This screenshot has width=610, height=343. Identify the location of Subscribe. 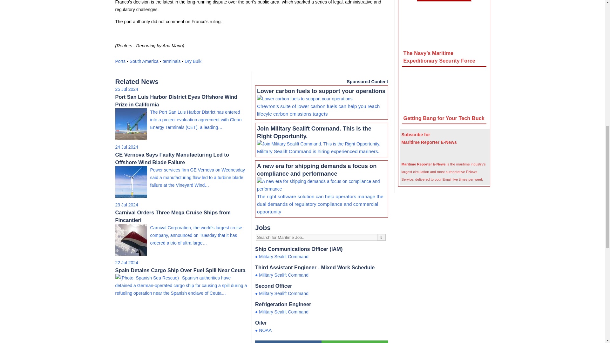
(446, 153).